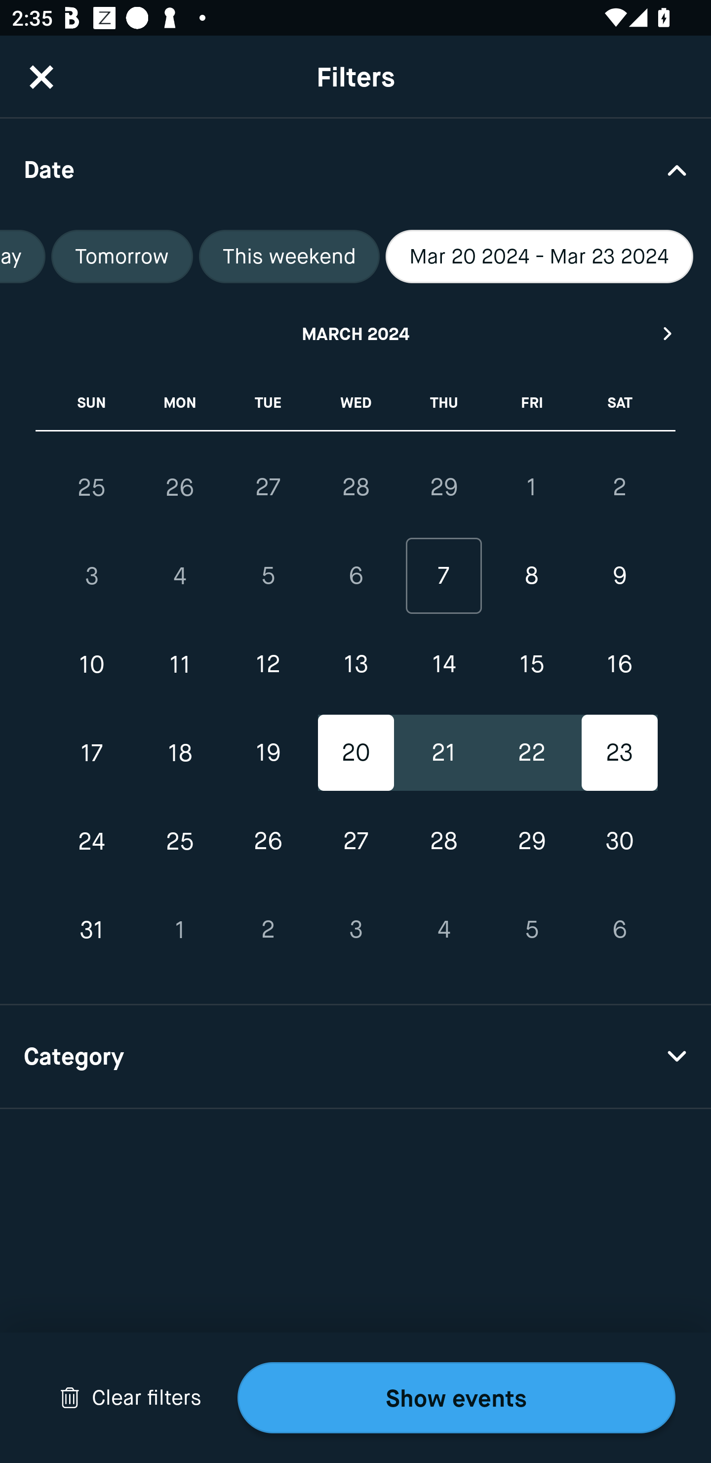 The image size is (711, 1463). I want to click on 28, so click(355, 487).